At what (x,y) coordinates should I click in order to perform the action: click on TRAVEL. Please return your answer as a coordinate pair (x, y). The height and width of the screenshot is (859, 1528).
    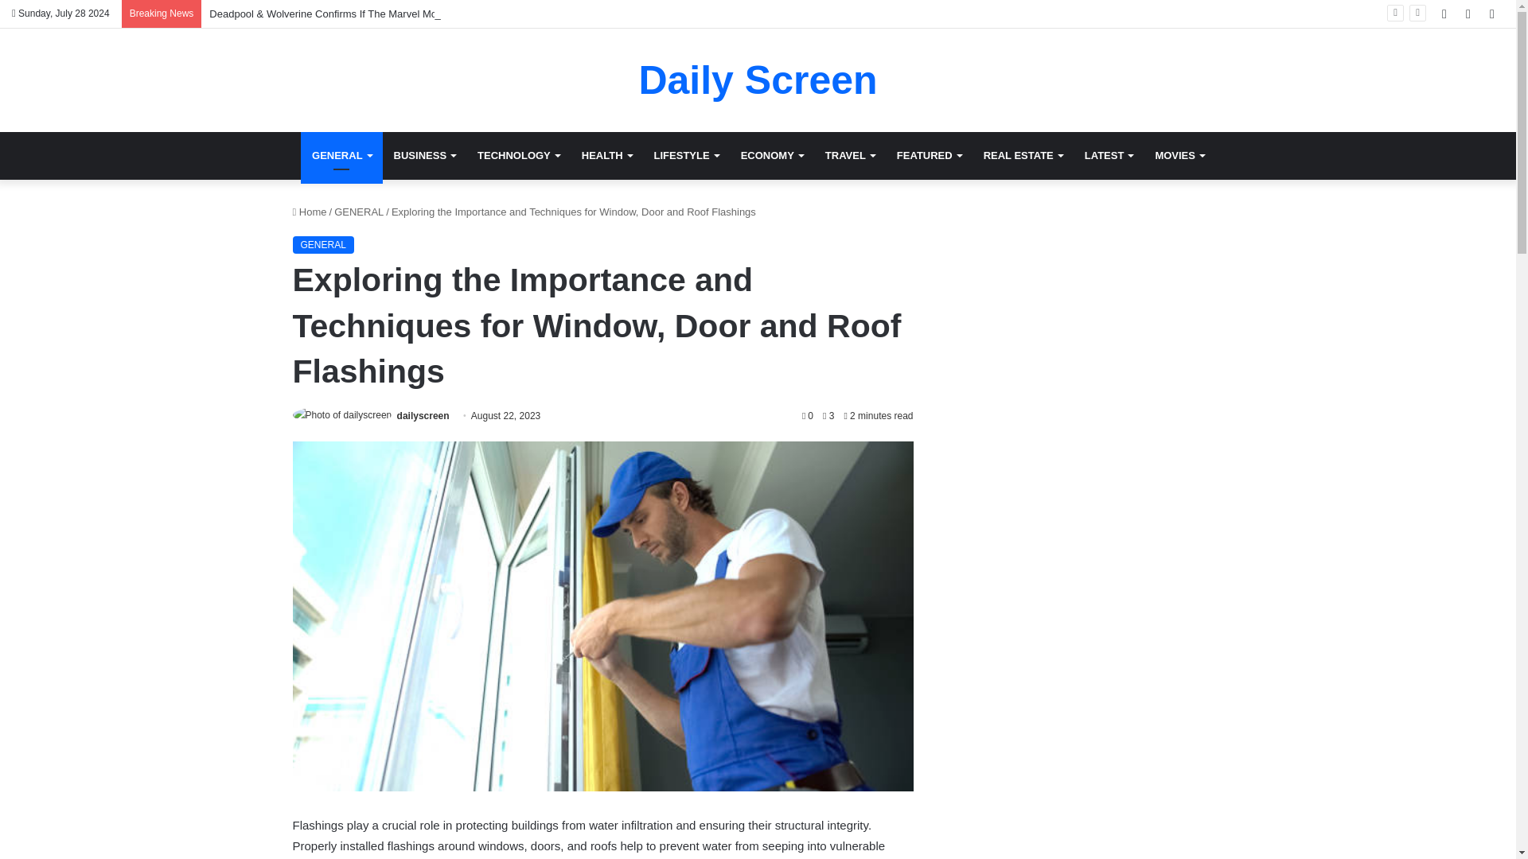
    Looking at the image, I should click on (850, 156).